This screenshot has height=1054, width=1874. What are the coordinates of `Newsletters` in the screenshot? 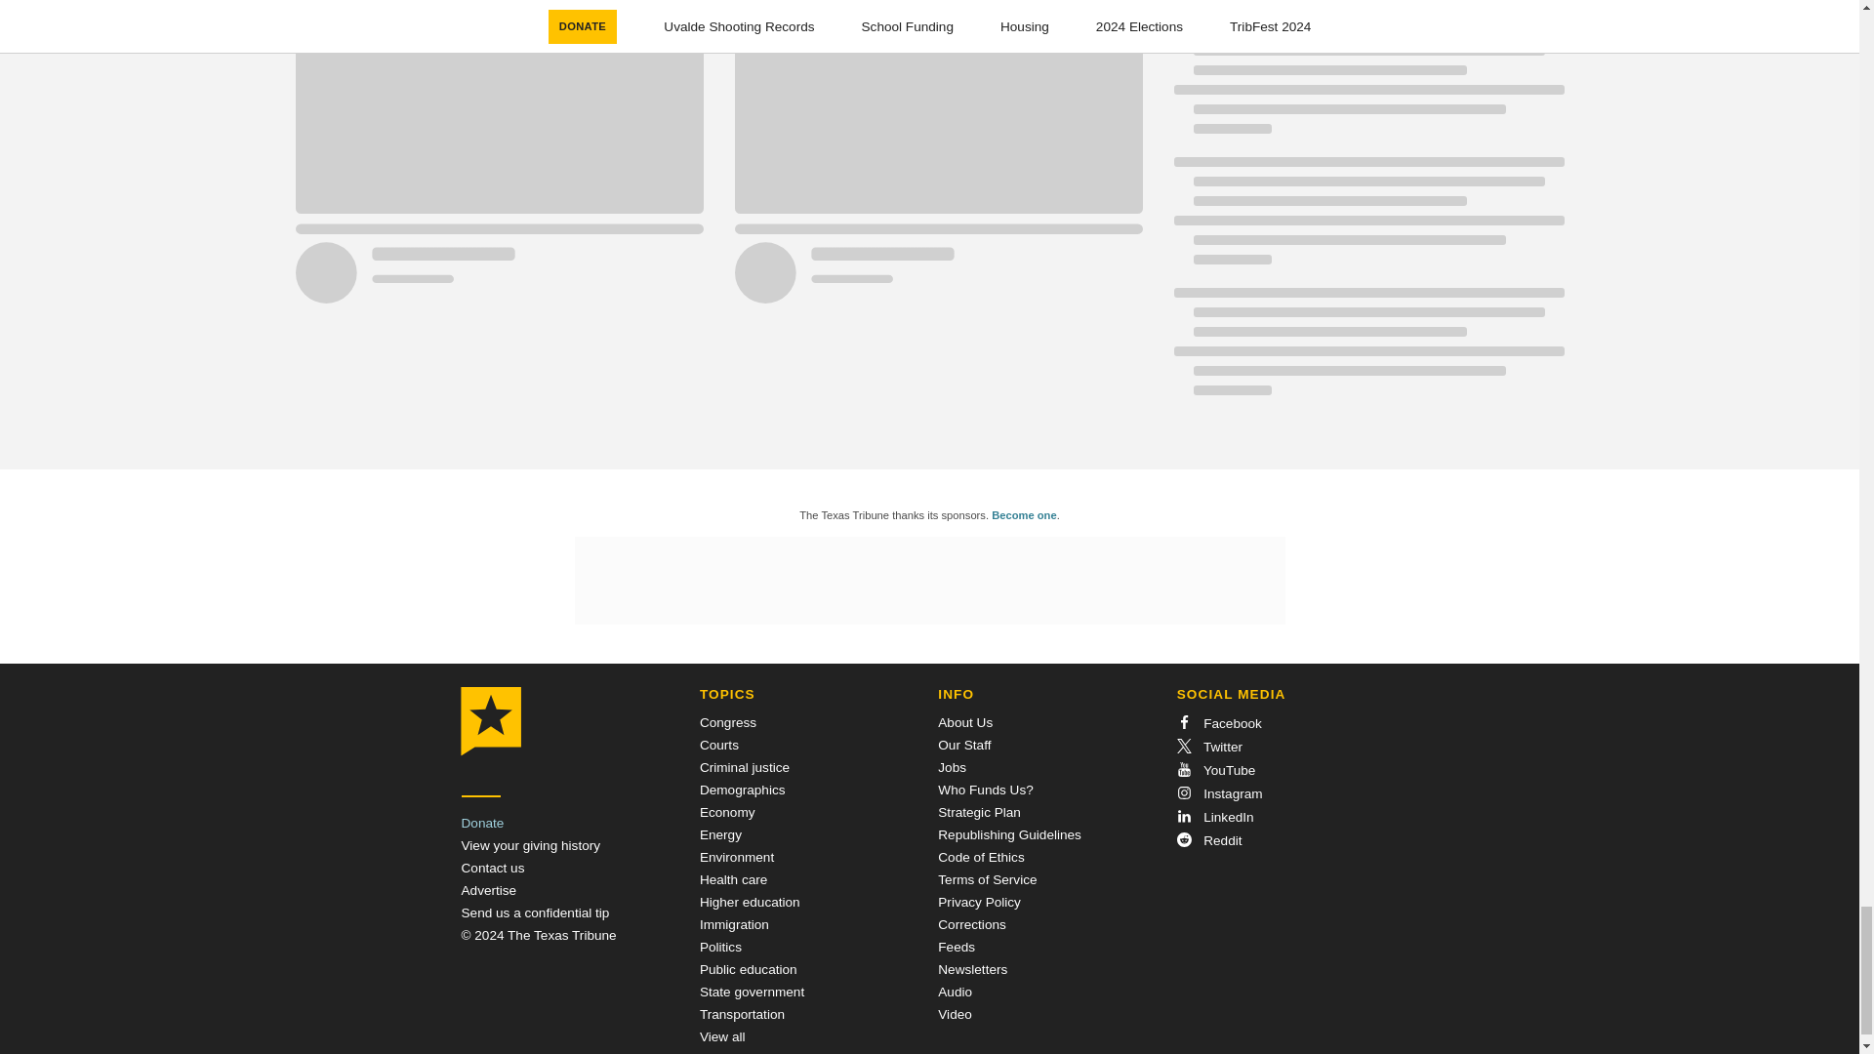 It's located at (972, 970).